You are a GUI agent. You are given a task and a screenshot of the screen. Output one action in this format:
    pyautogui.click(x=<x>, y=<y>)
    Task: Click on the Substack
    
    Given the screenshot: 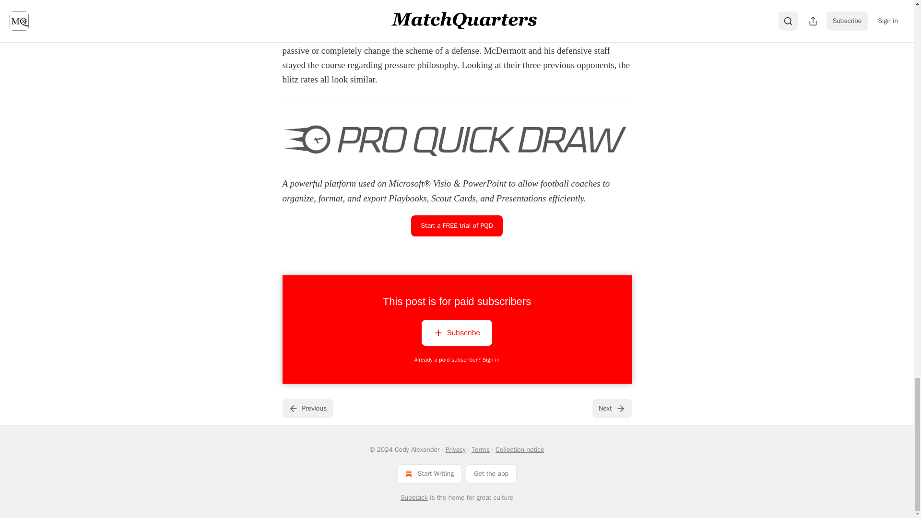 What is the action you would take?
    pyautogui.click(x=414, y=498)
    